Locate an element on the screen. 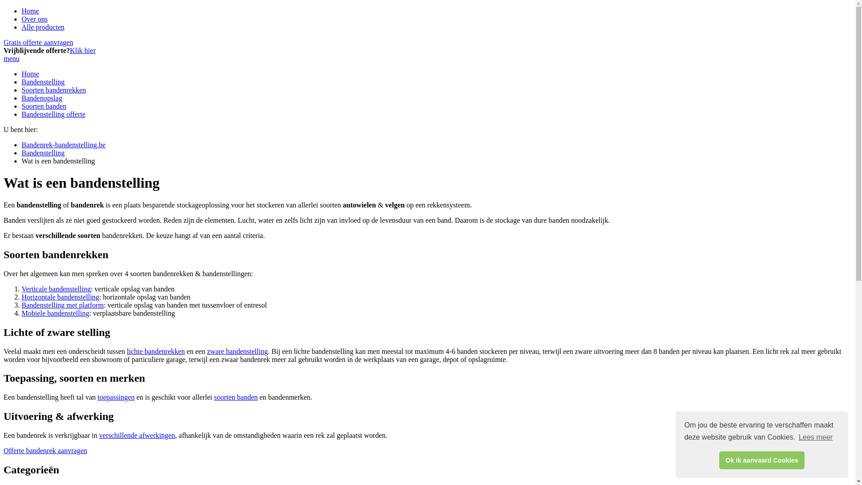 The height and width of the screenshot is (485, 862). Soorten banden is located at coordinates (44, 106).